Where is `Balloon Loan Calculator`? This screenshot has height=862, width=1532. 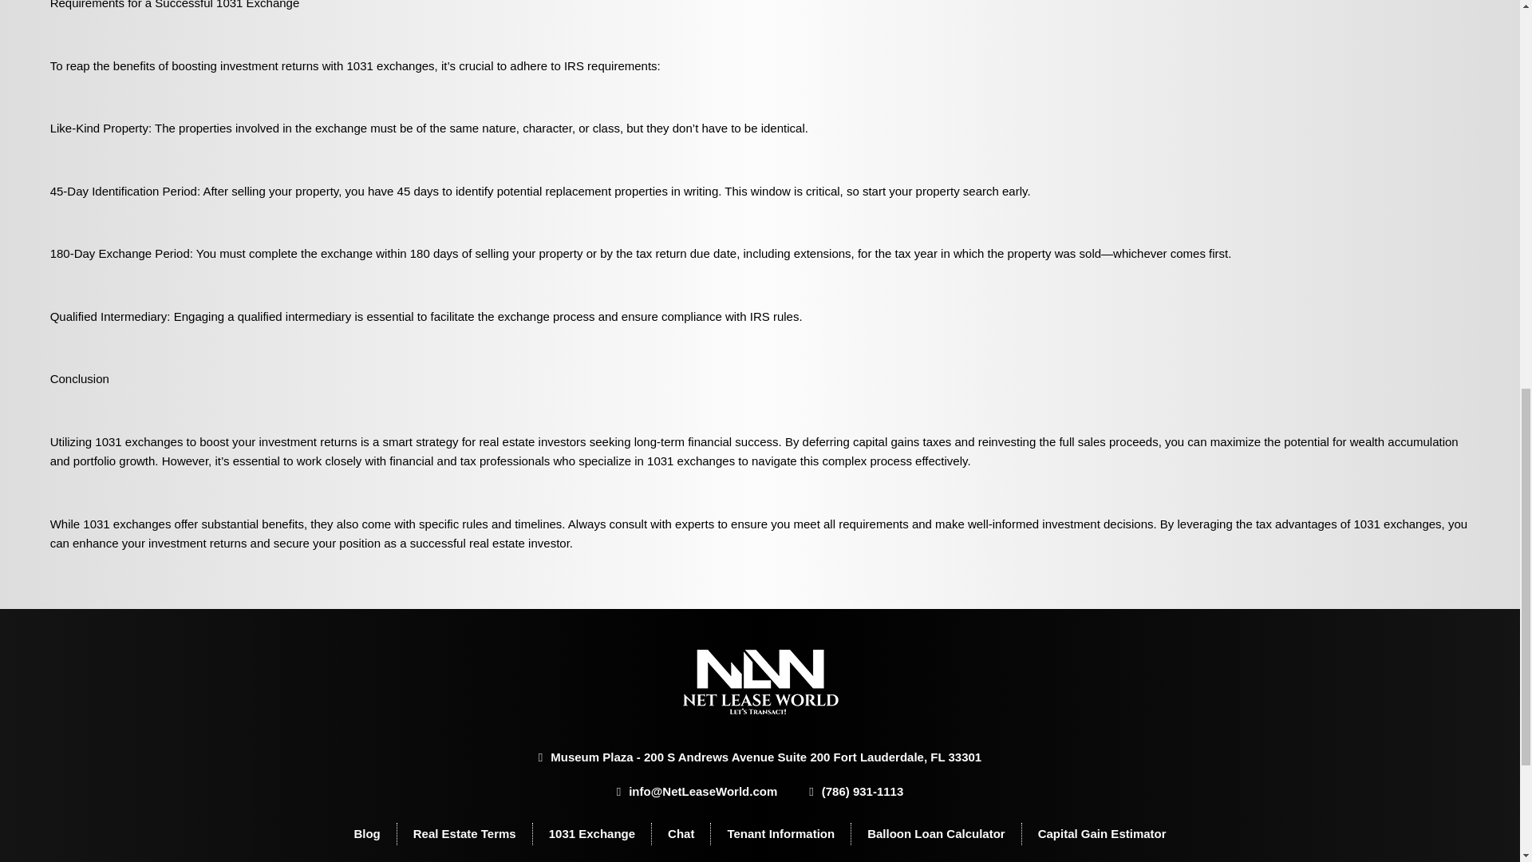
Balloon Loan Calculator is located at coordinates (935, 833).